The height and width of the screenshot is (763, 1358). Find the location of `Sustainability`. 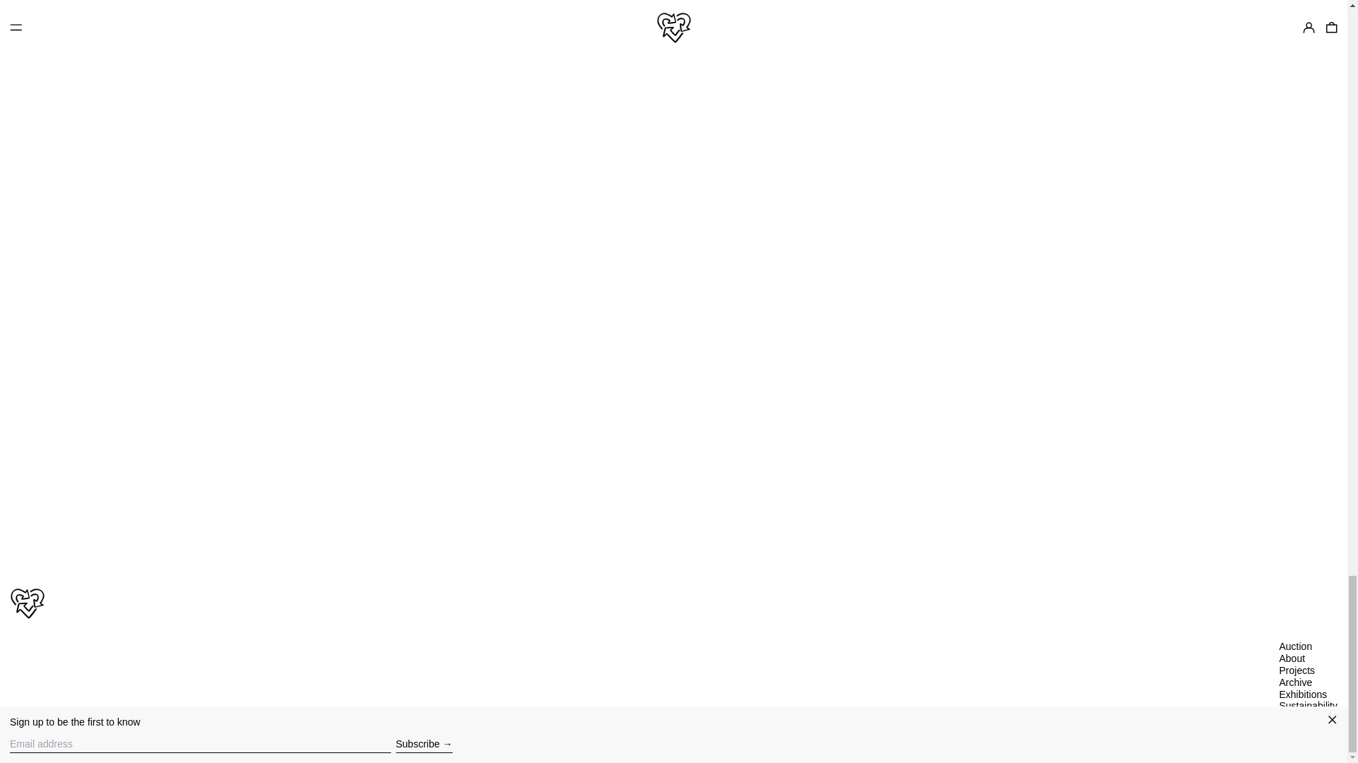

Sustainability is located at coordinates (1308, 705).